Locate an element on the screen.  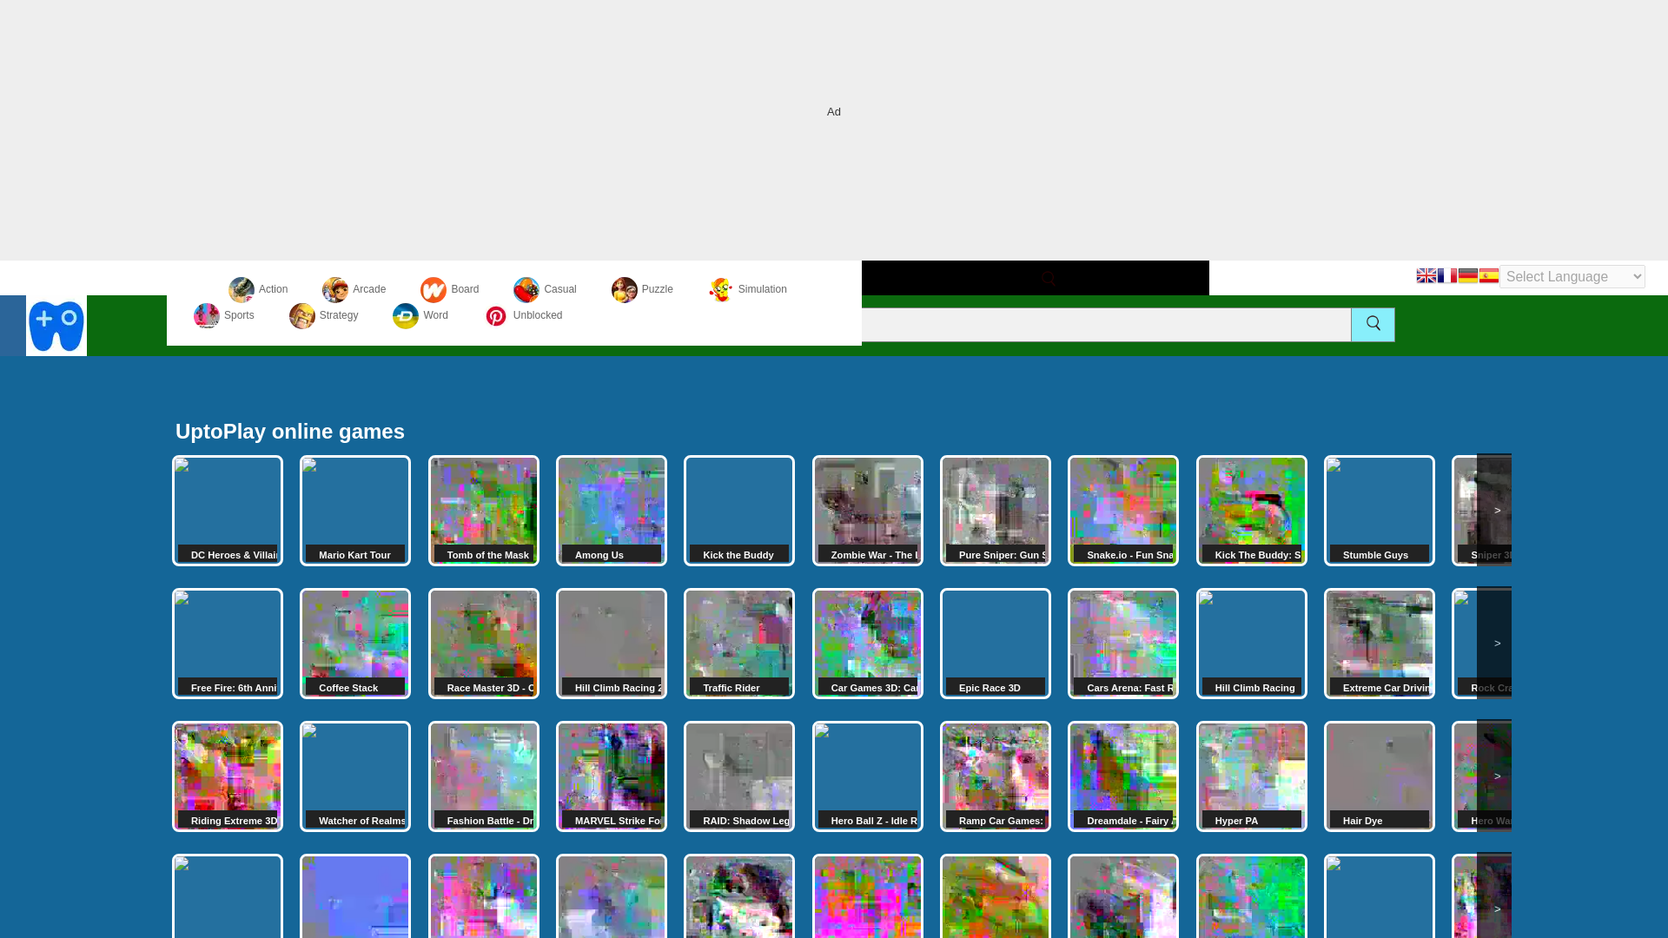
Stumble Guys is located at coordinates (1380, 511).